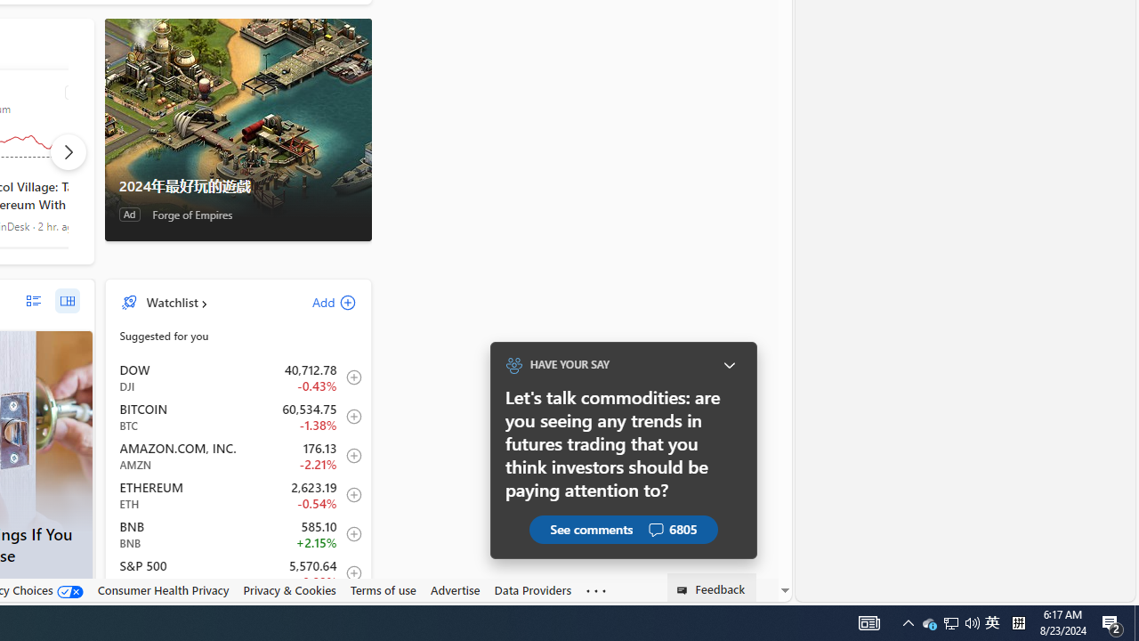  What do you see at coordinates (288, 589) in the screenshot?
I see `Privacy & Cookies` at bounding box center [288, 589].